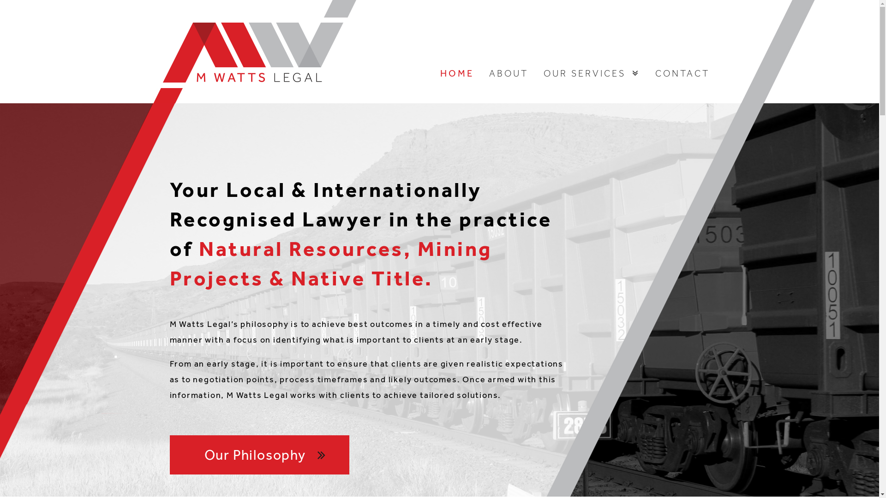 The height and width of the screenshot is (498, 886). What do you see at coordinates (592, 74) in the screenshot?
I see `OUR SERVICES` at bounding box center [592, 74].